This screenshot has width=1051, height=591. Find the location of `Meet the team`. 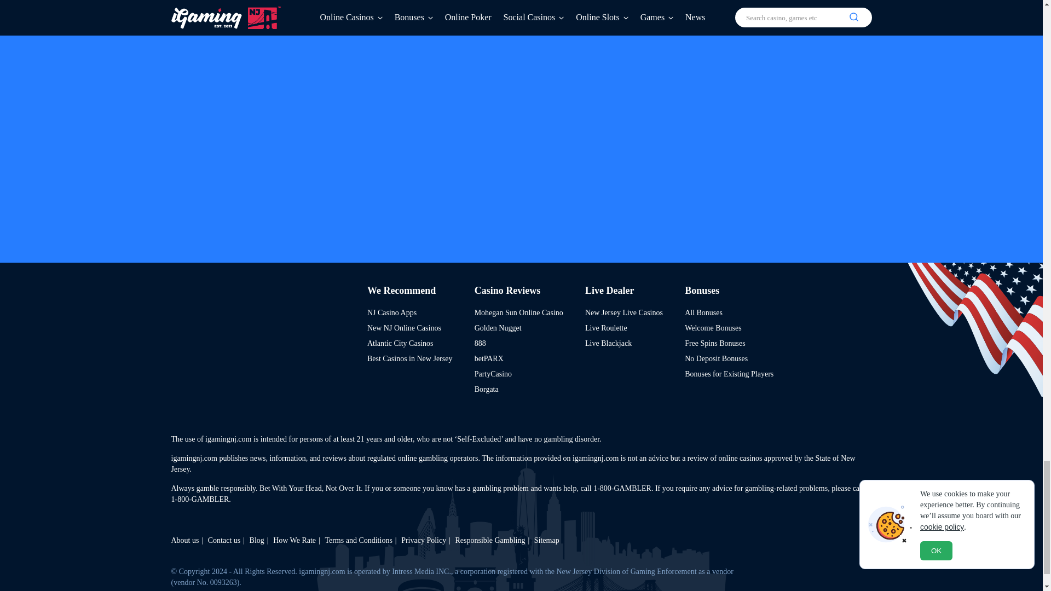

Meet the team is located at coordinates (184, 540).